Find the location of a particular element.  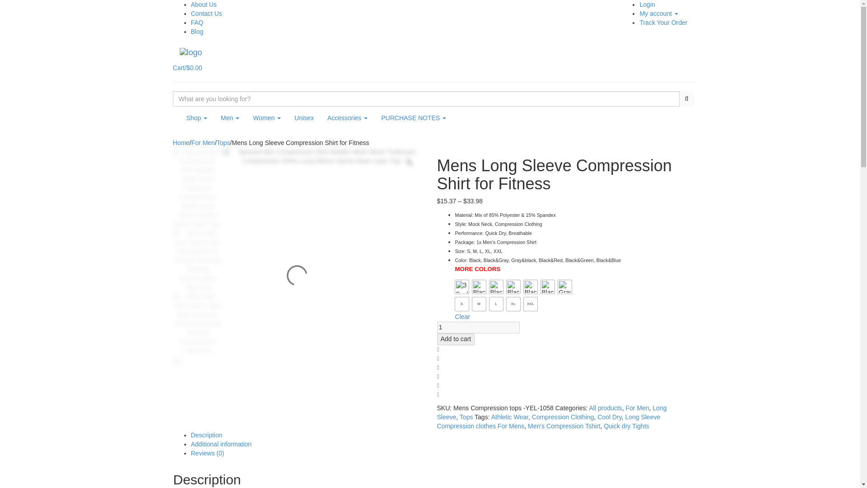

About Us is located at coordinates (204, 5).